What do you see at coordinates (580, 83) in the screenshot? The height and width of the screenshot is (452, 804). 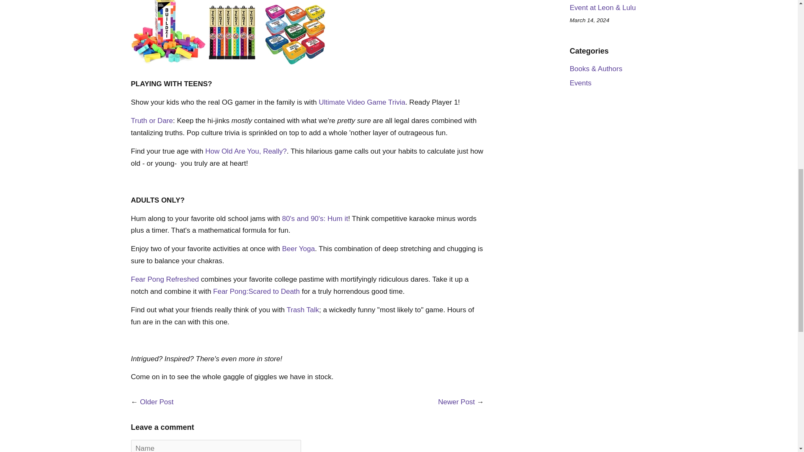 I see `Show articles tagged Events` at bounding box center [580, 83].